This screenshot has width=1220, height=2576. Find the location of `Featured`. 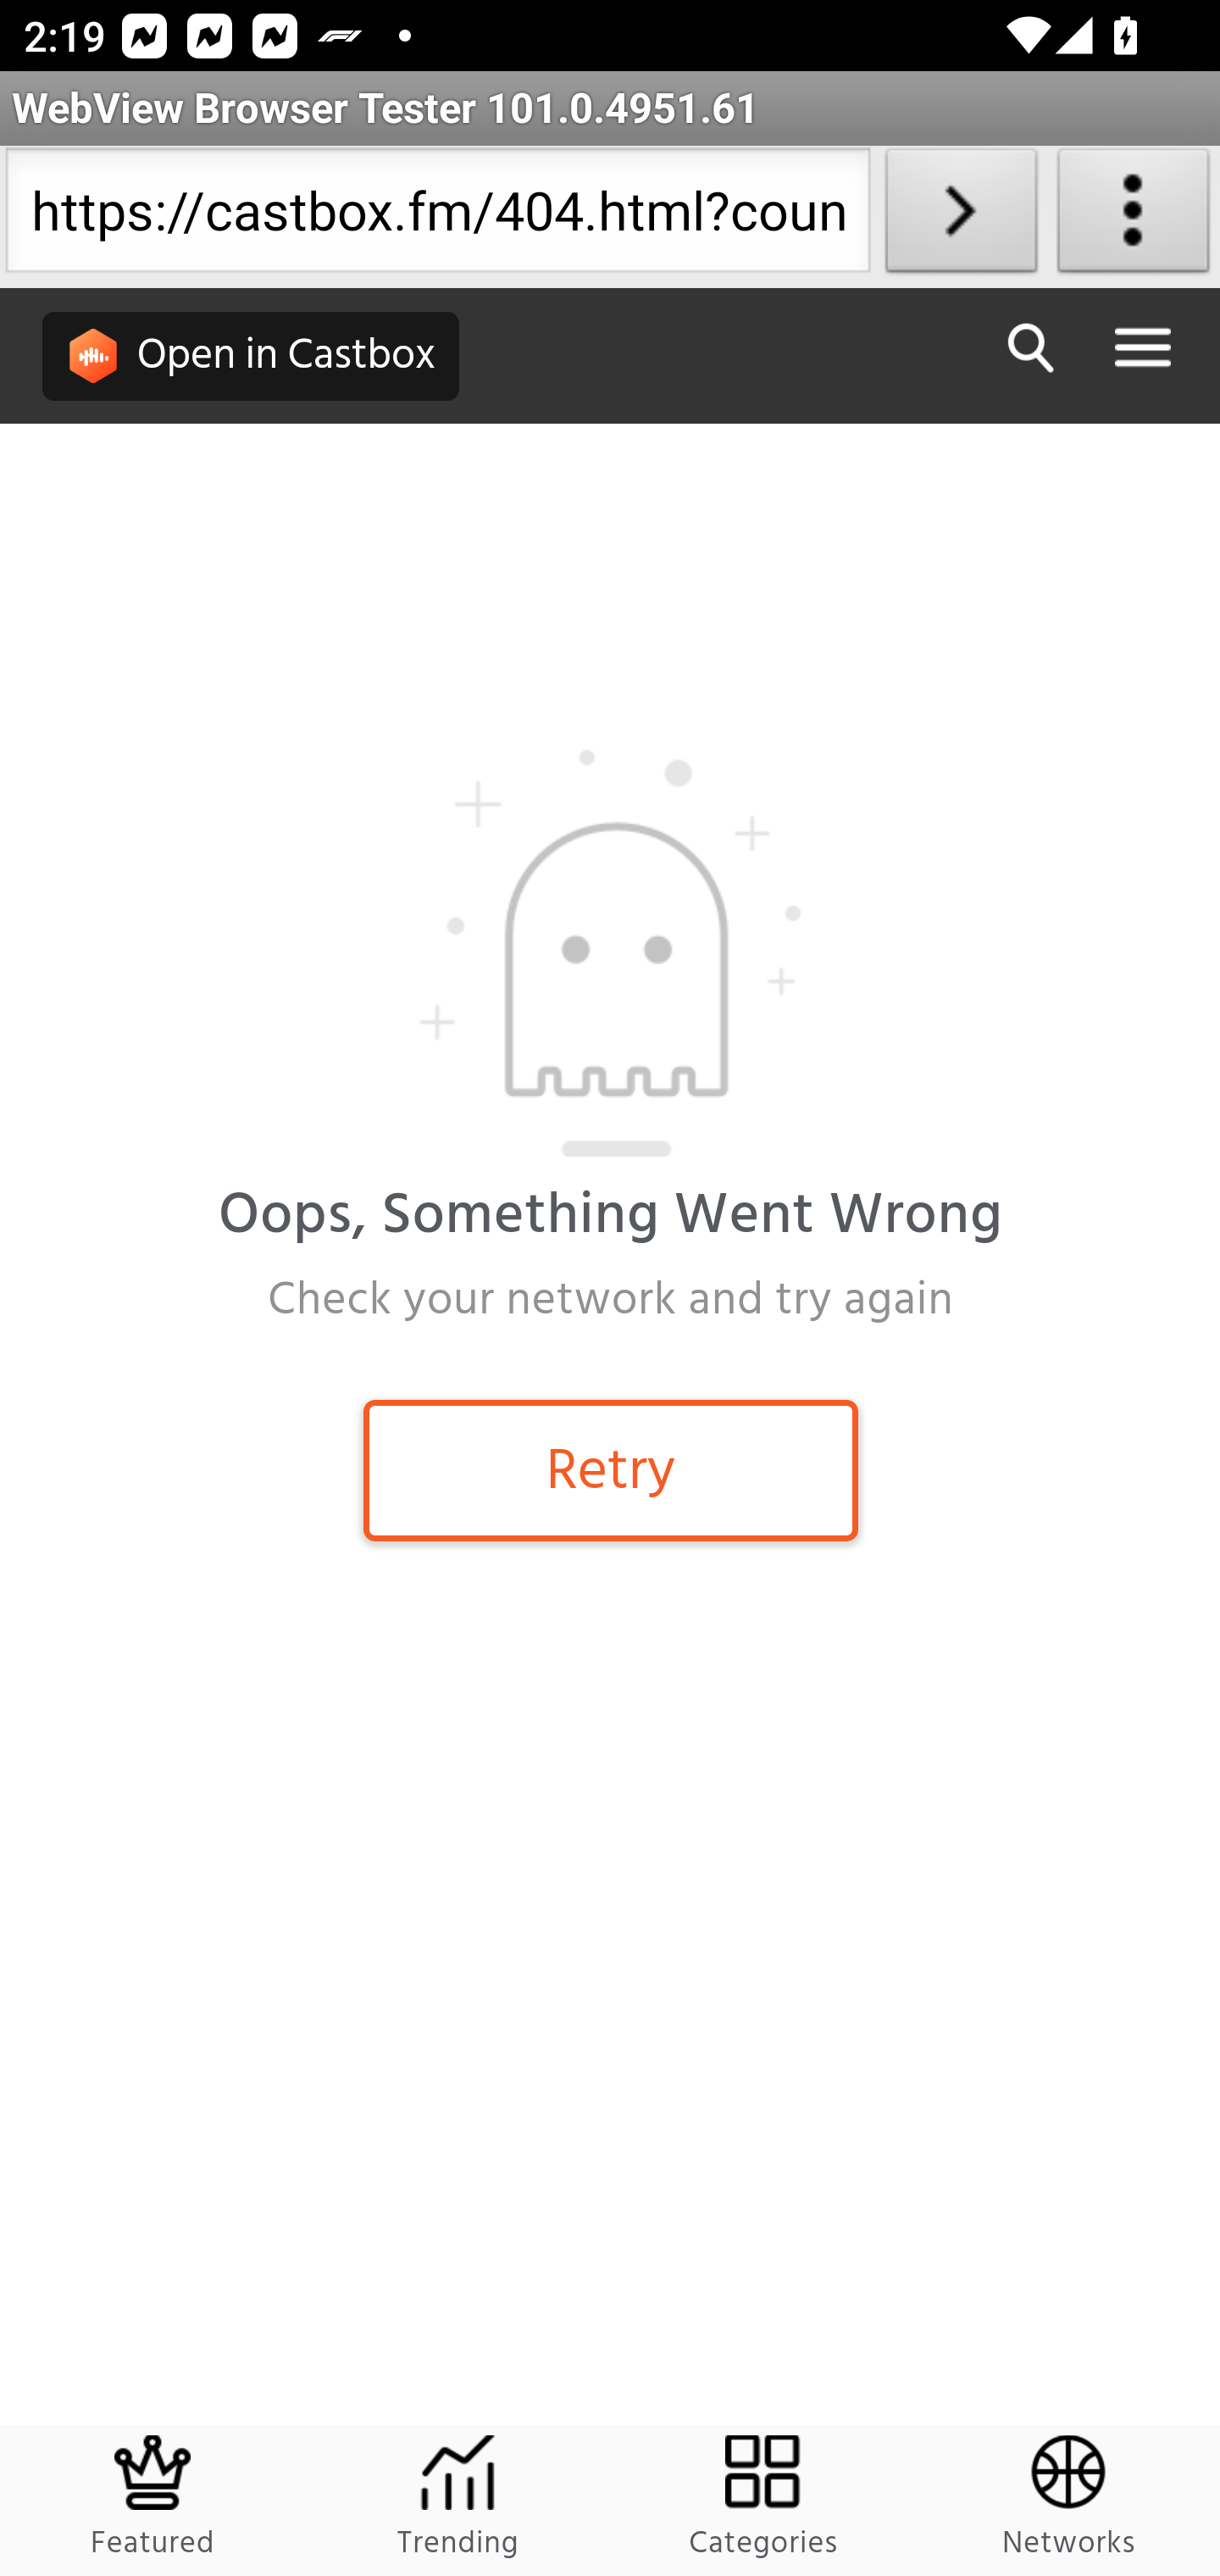

Featured is located at coordinates (154, 2500).